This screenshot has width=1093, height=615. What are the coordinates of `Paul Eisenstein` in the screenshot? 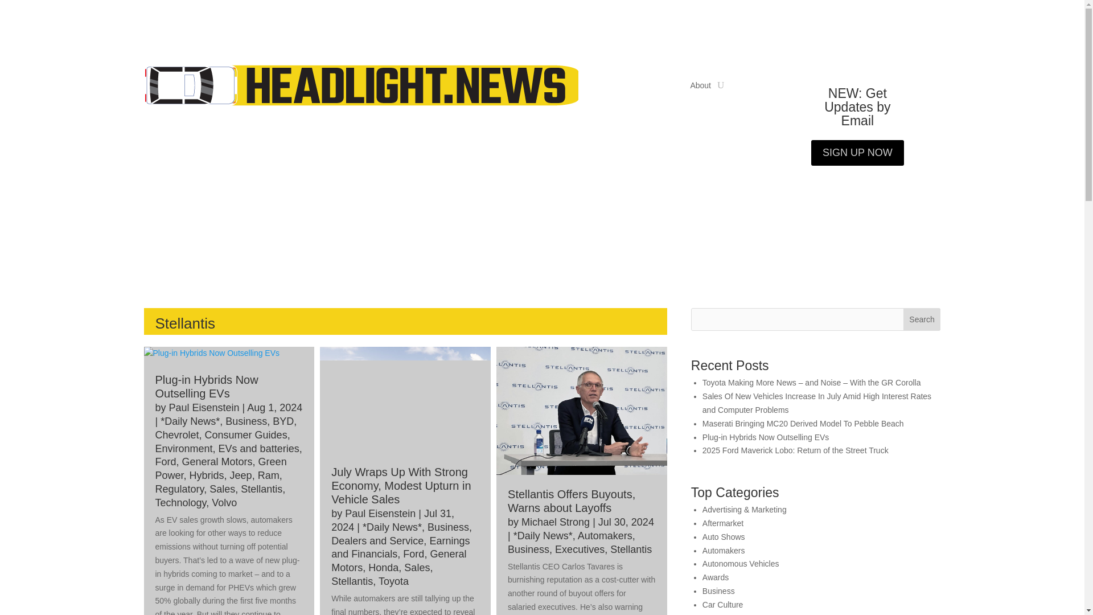 It's located at (204, 408).